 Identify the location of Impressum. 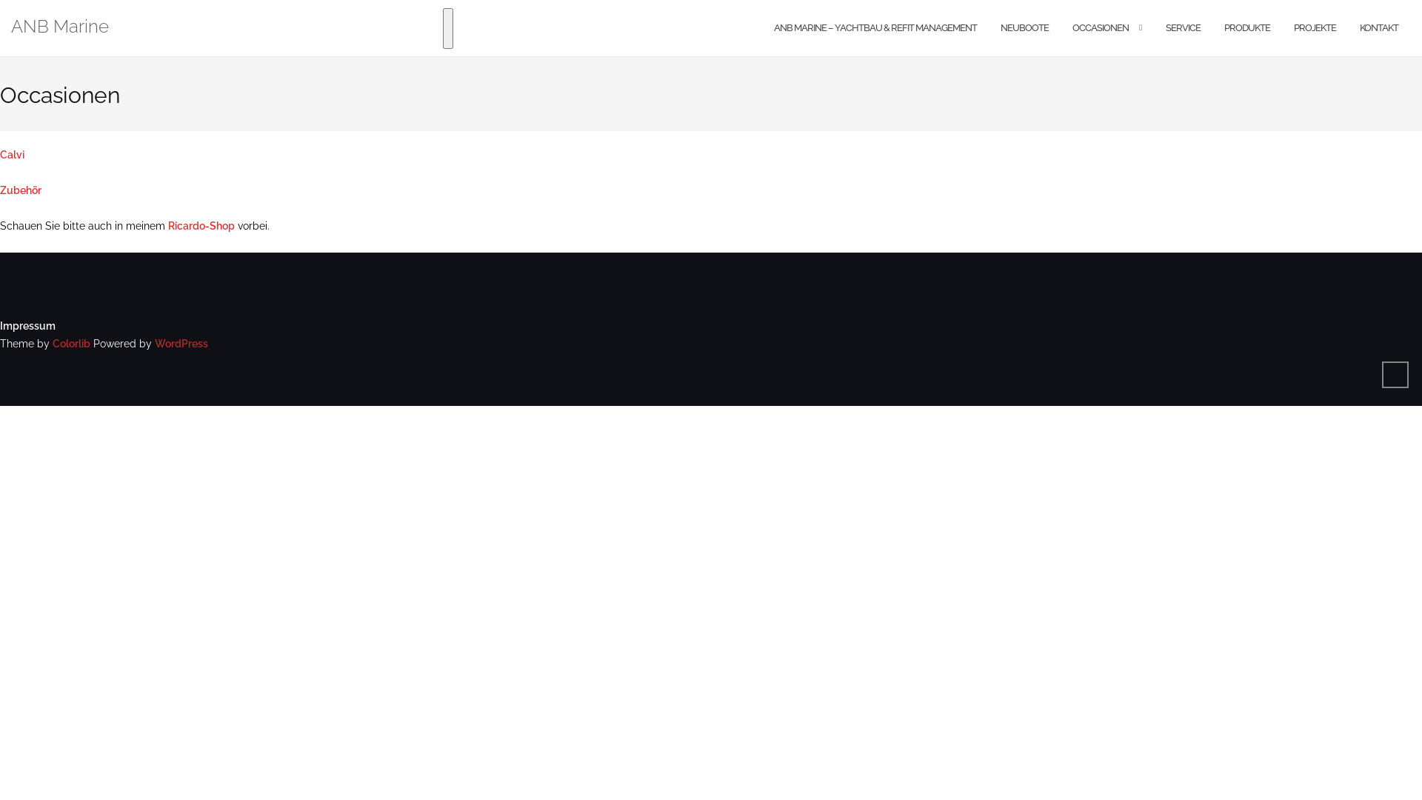
(28, 326).